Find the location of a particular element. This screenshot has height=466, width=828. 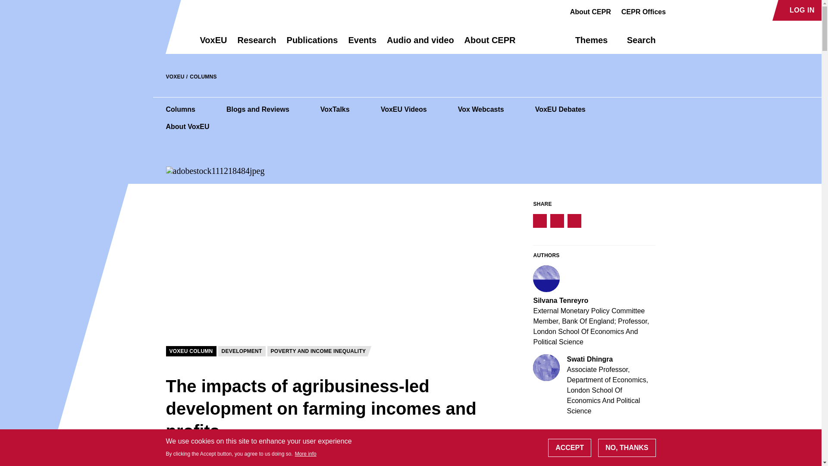

Publications is located at coordinates (312, 44).